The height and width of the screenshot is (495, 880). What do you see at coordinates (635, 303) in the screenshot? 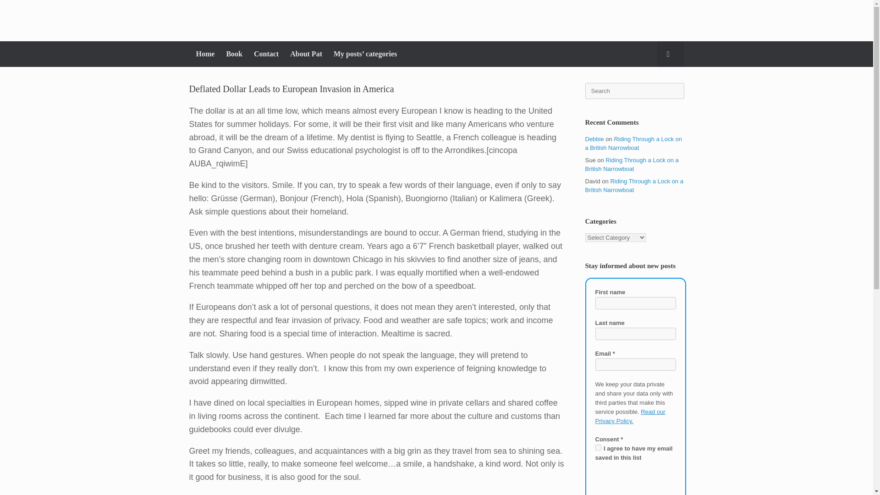
I see `First name` at bounding box center [635, 303].